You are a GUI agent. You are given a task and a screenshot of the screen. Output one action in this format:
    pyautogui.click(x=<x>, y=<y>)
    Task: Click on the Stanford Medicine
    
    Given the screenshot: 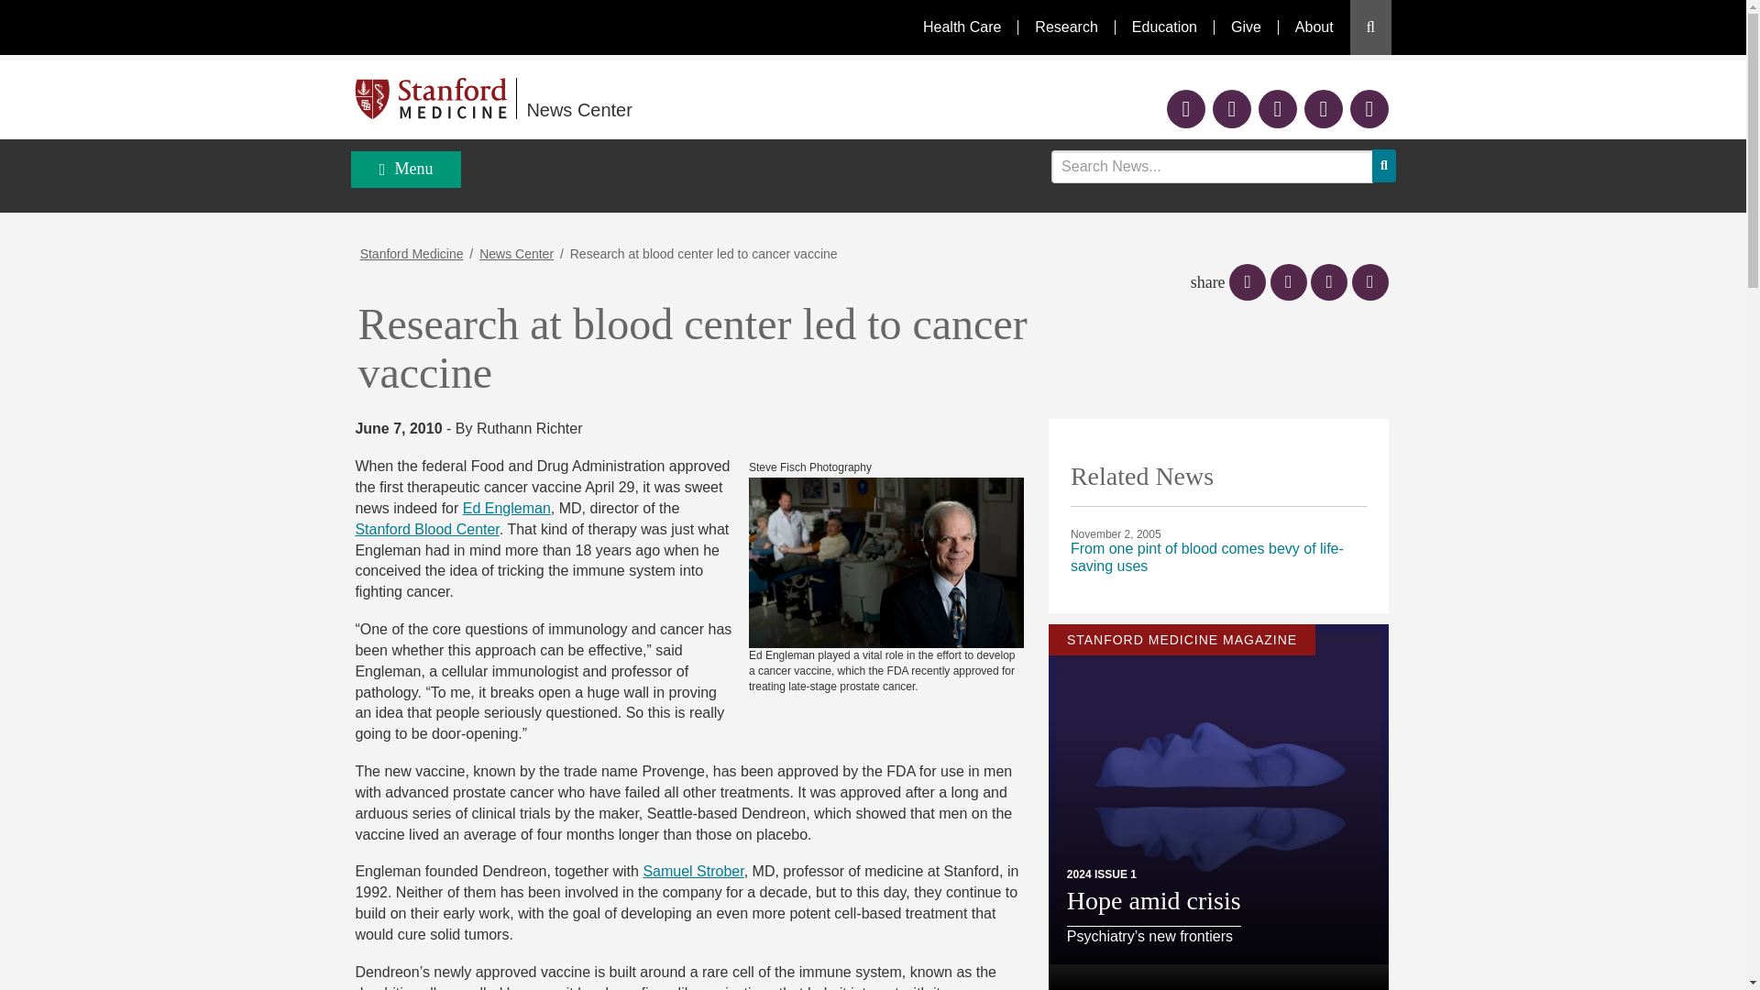 What is the action you would take?
    pyautogui.click(x=436, y=98)
    